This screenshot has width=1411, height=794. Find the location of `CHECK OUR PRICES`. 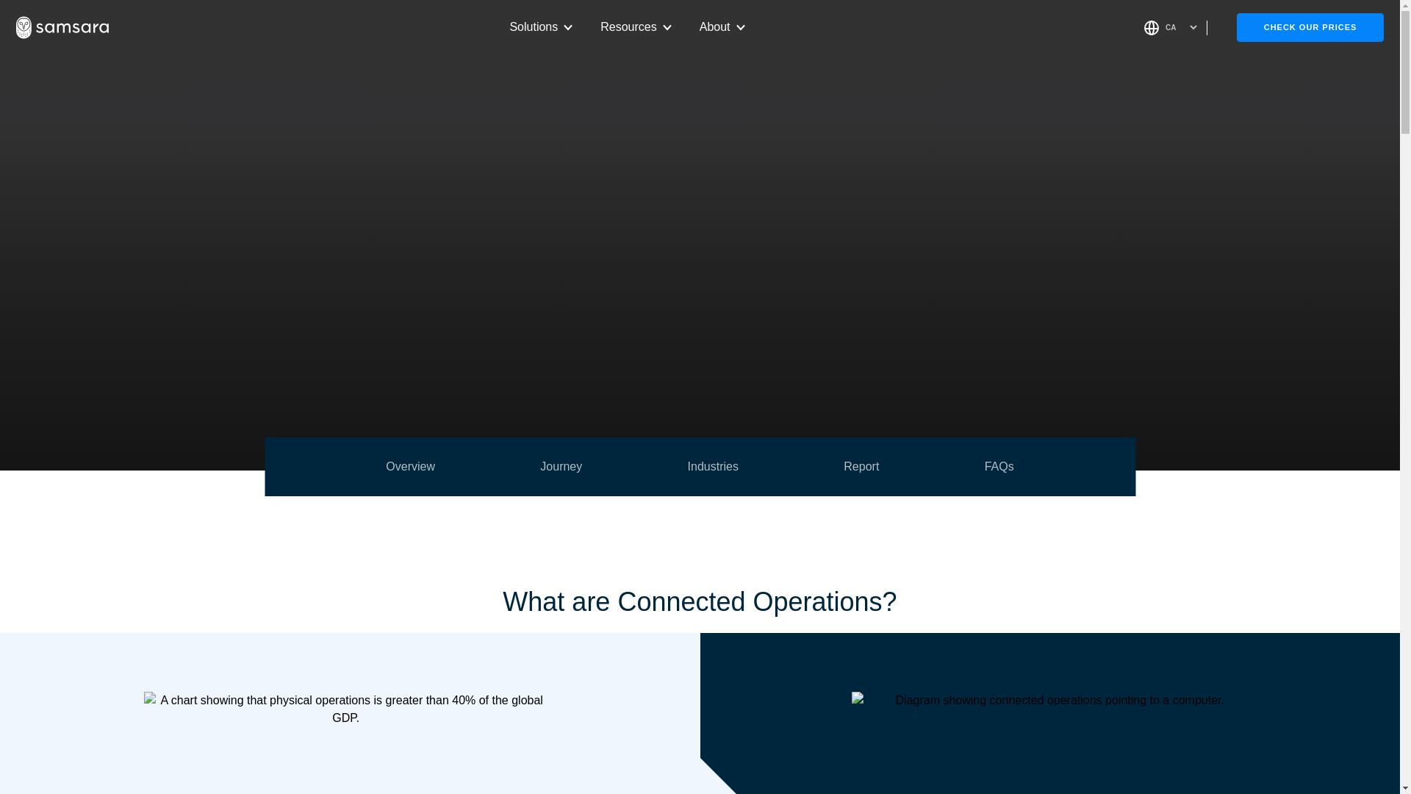

CHECK OUR PRICES is located at coordinates (700, 467).